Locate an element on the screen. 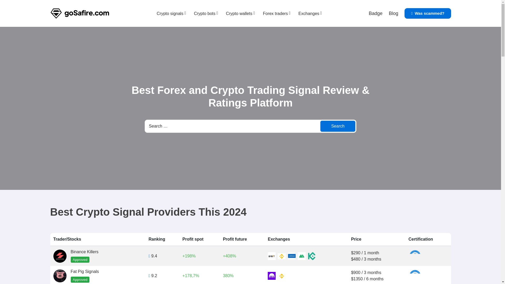 Image resolution: width=505 pixels, height=284 pixels. Kraken is located at coordinates (271, 276).